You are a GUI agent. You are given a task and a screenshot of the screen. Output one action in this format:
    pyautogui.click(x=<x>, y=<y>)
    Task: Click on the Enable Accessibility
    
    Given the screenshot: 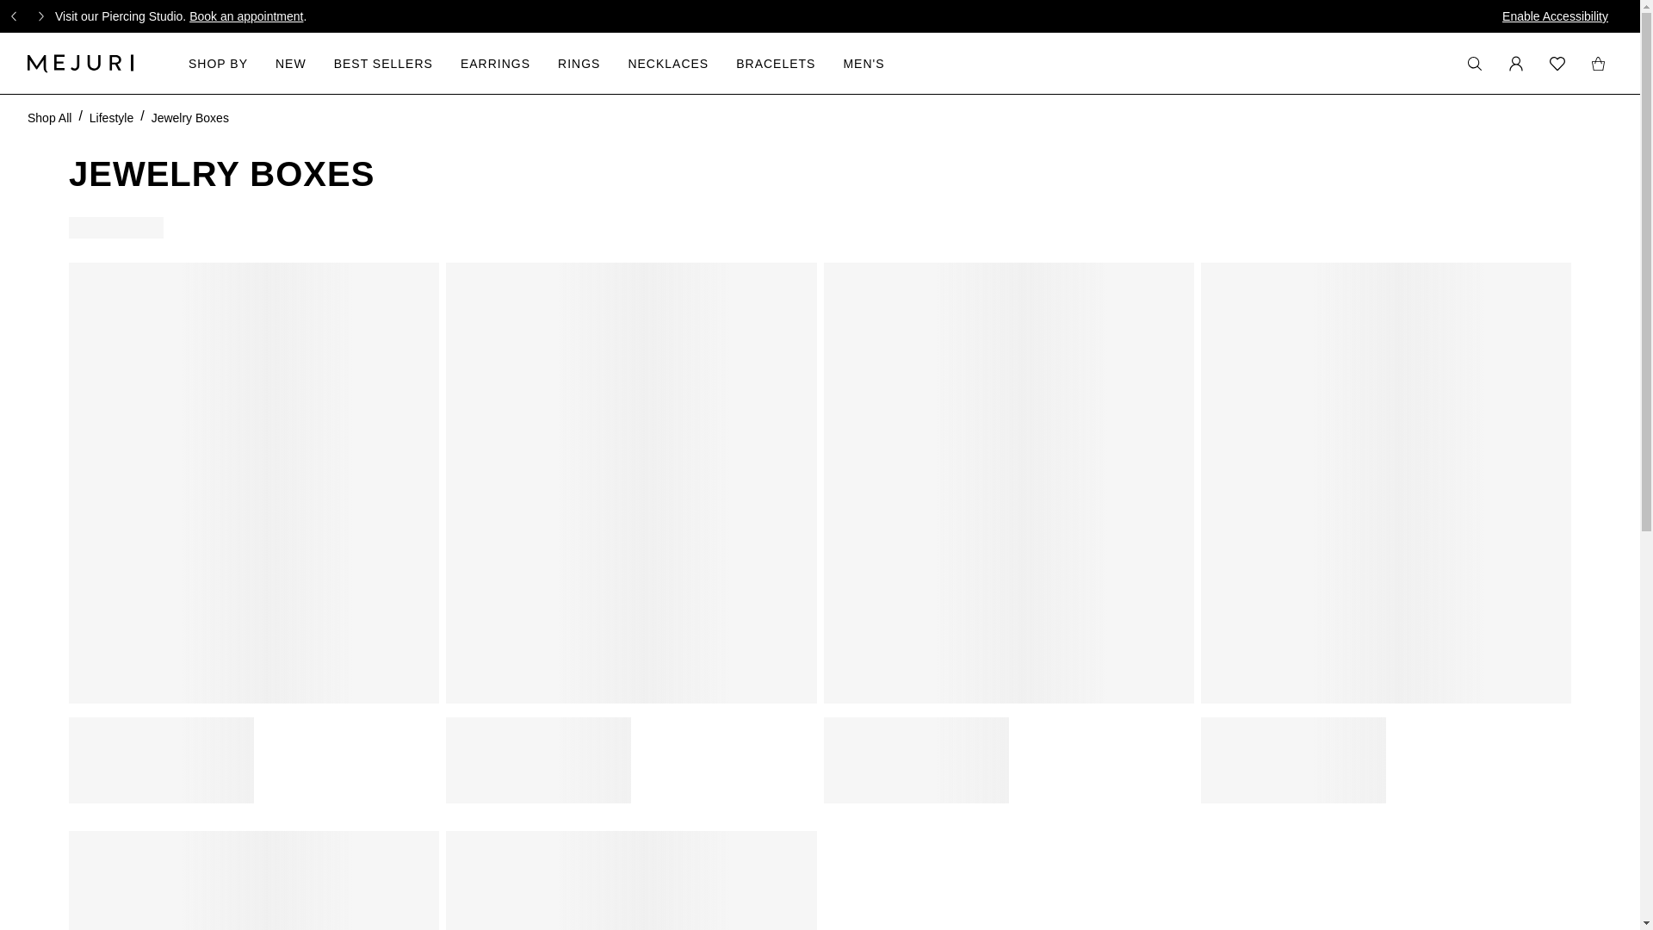 What is the action you would take?
    pyautogui.click(x=1555, y=16)
    